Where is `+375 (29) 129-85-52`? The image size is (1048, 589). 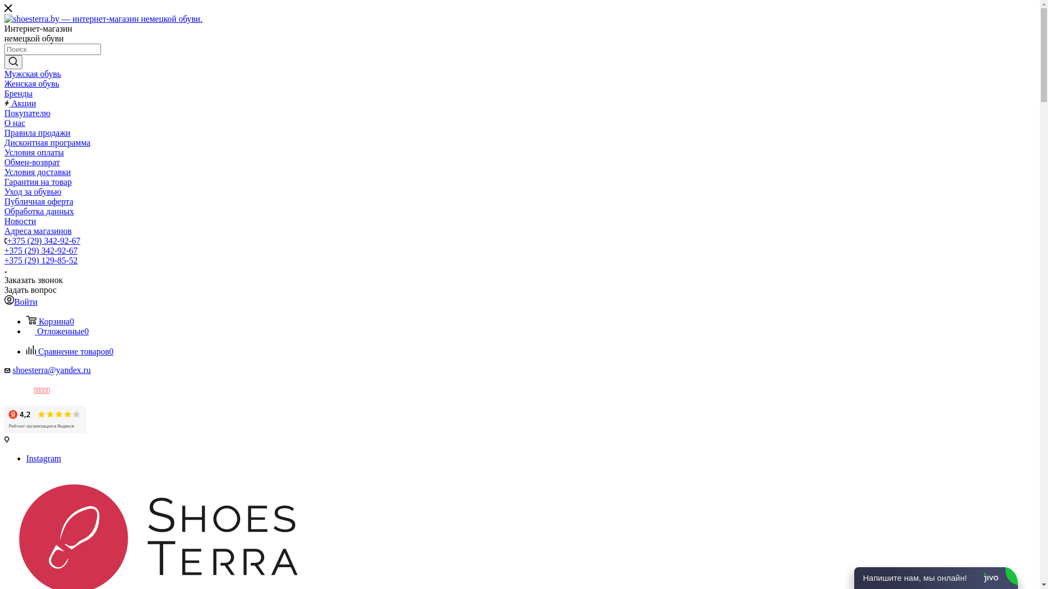 +375 (29) 129-85-52 is located at coordinates (41, 261).